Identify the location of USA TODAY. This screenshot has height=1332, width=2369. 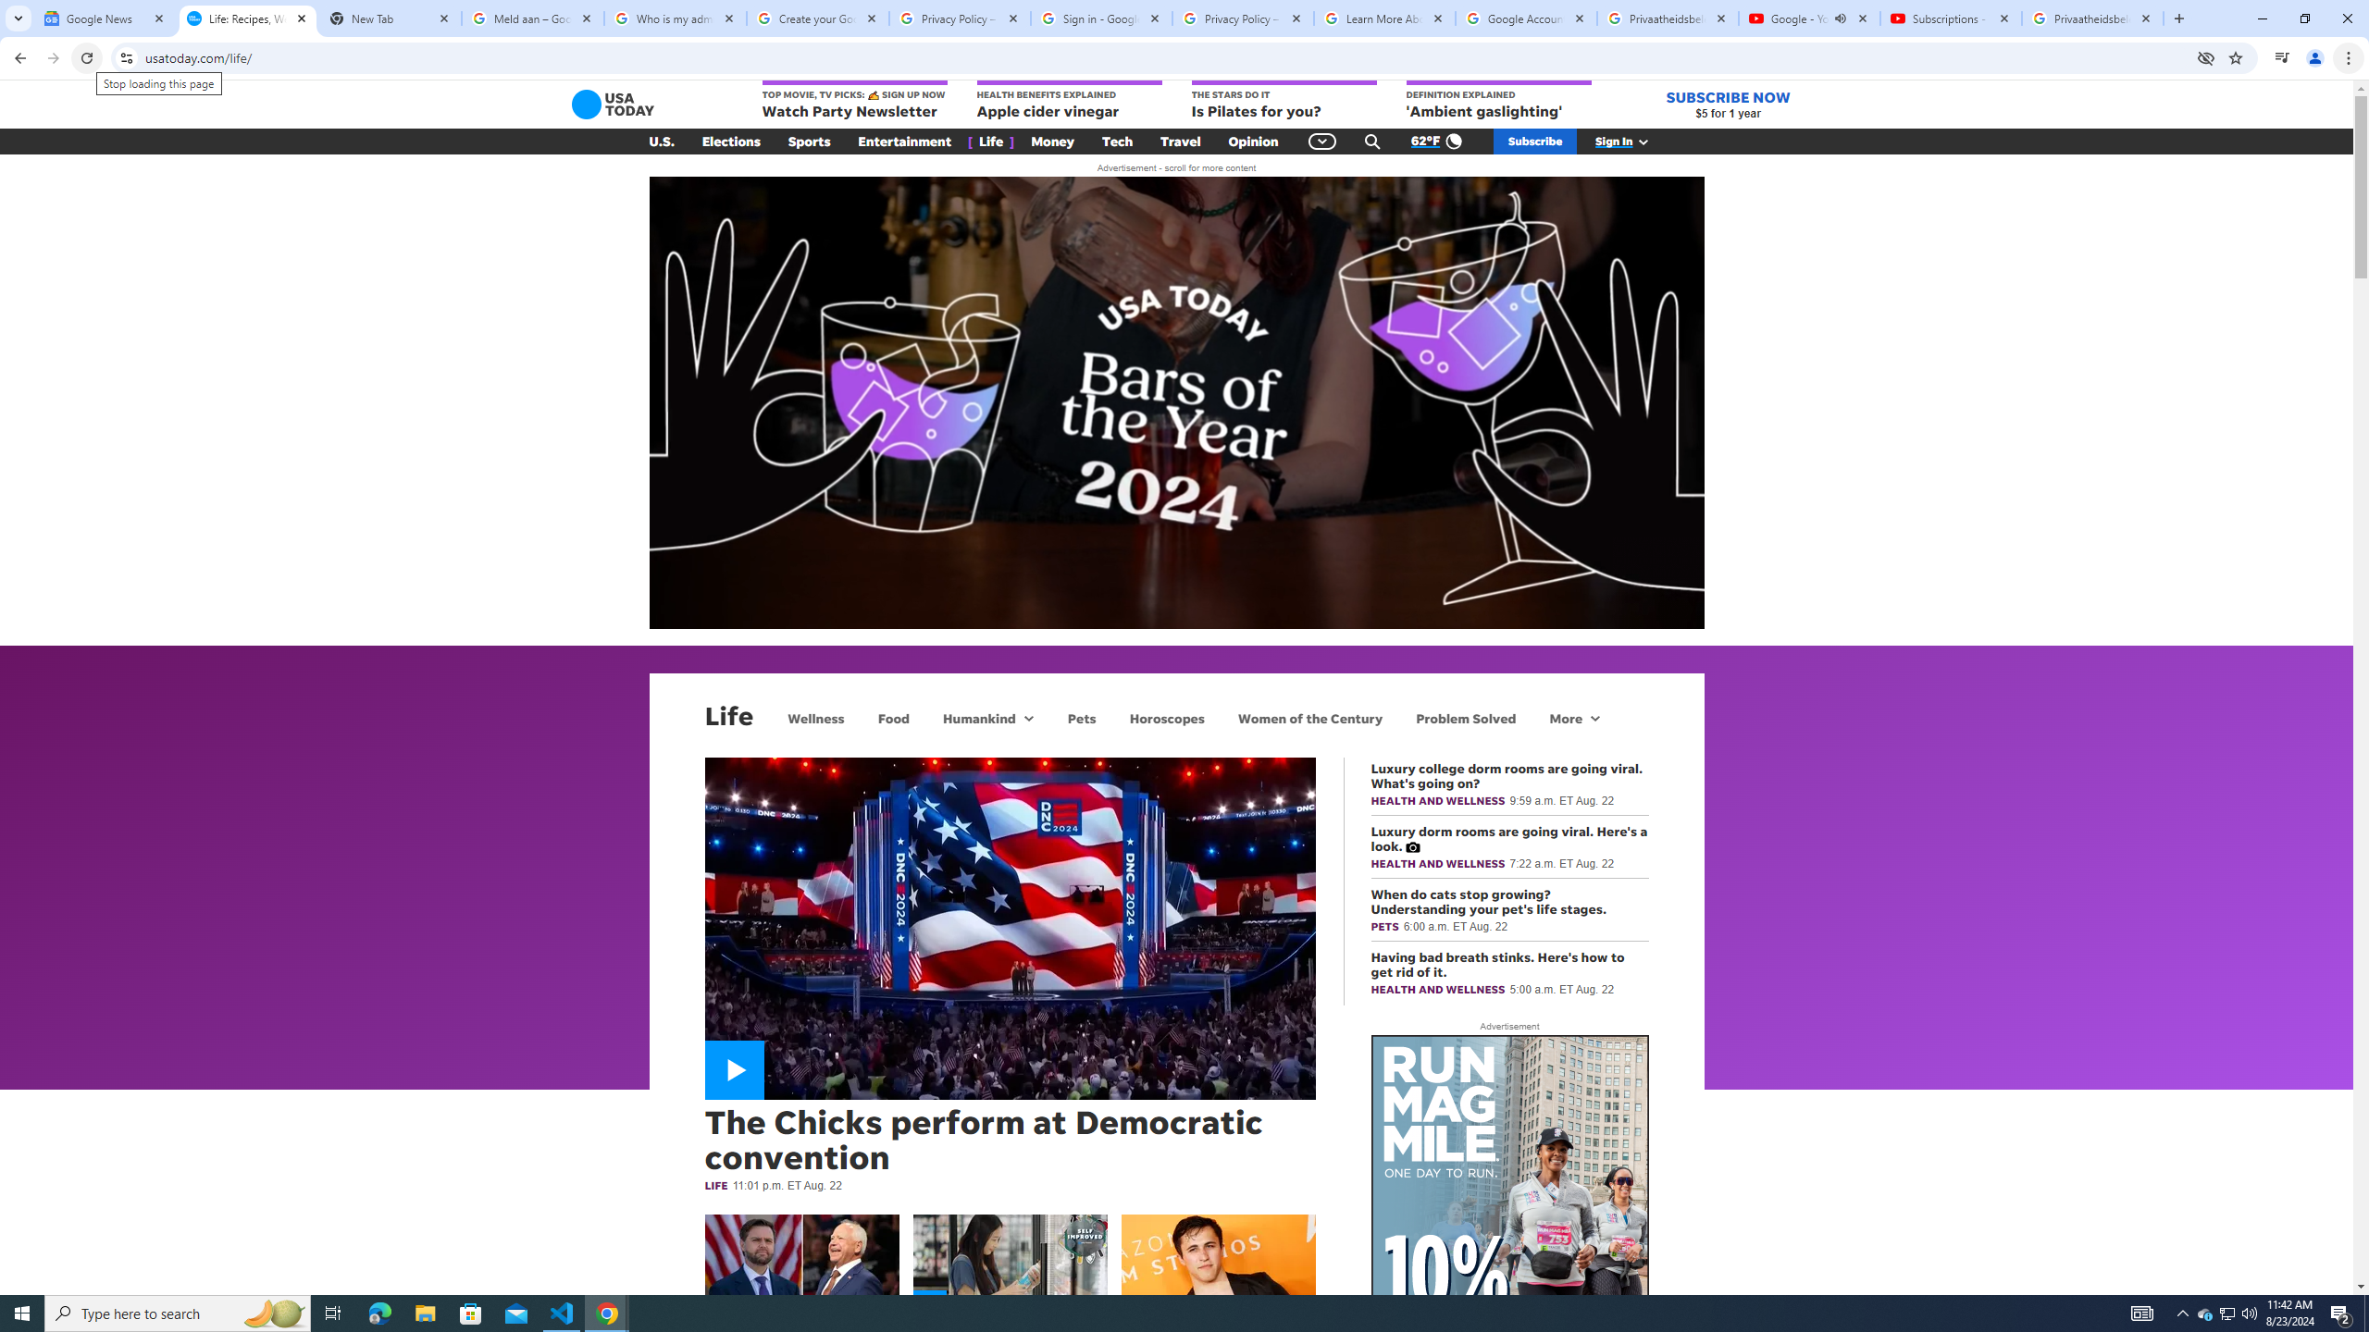
(613, 104).